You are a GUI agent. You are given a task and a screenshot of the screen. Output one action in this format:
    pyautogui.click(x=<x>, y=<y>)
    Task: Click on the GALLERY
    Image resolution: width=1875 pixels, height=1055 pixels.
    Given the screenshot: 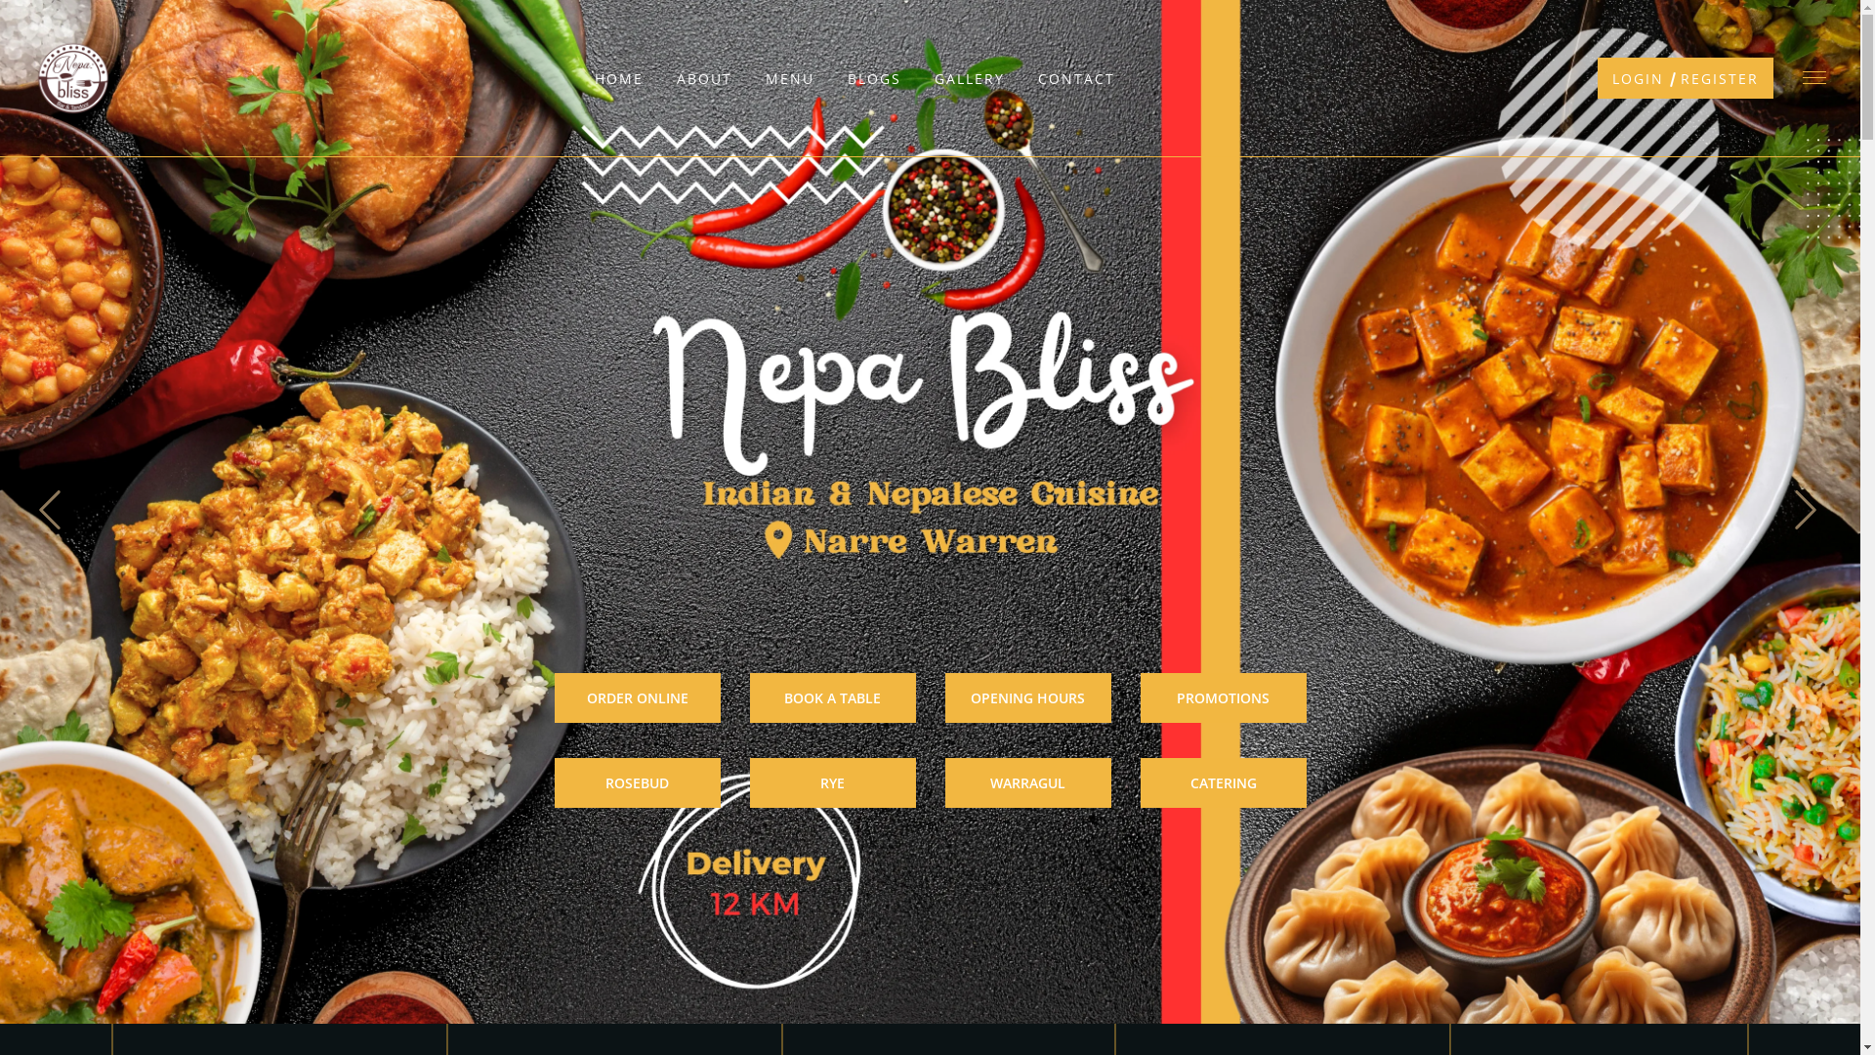 What is the action you would take?
    pyautogui.click(x=970, y=78)
    